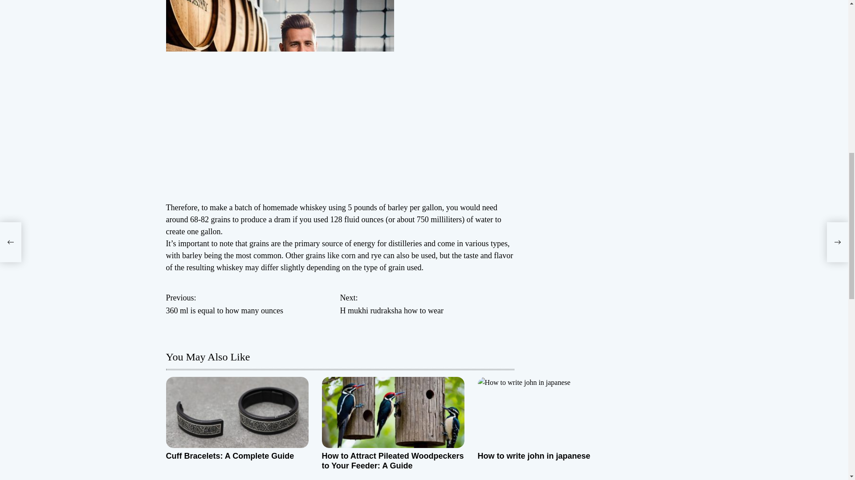 This screenshot has height=480, width=855. Describe the element at coordinates (427, 304) in the screenshot. I see `How to write john in japanese` at that location.